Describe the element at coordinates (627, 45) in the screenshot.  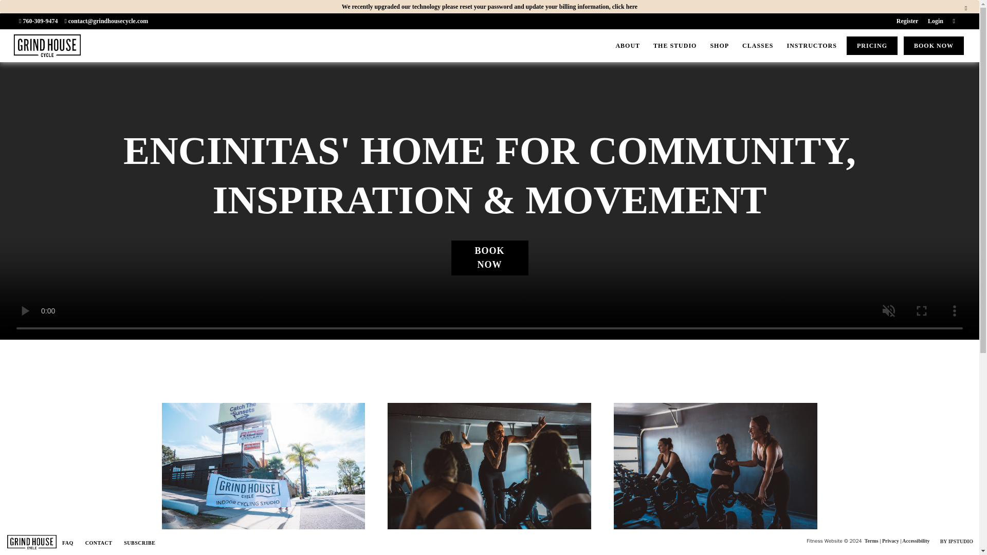
I see `ABOUT` at that location.